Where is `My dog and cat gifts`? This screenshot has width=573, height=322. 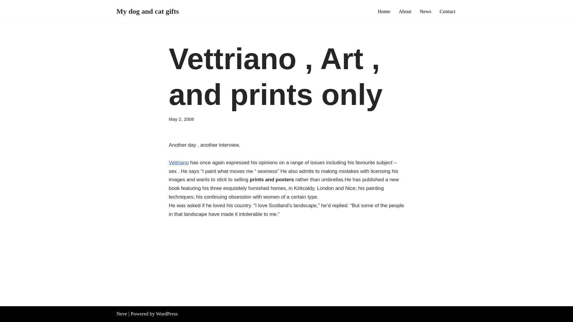 My dog and cat gifts is located at coordinates (147, 11).